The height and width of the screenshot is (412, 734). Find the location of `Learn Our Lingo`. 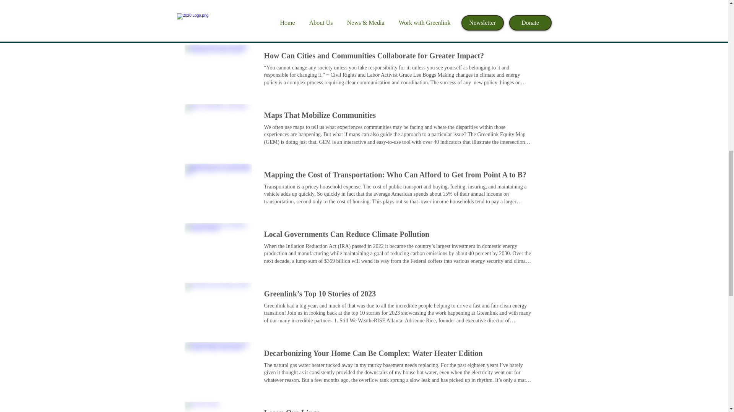

Learn Our Lingo is located at coordinates (292, 410).